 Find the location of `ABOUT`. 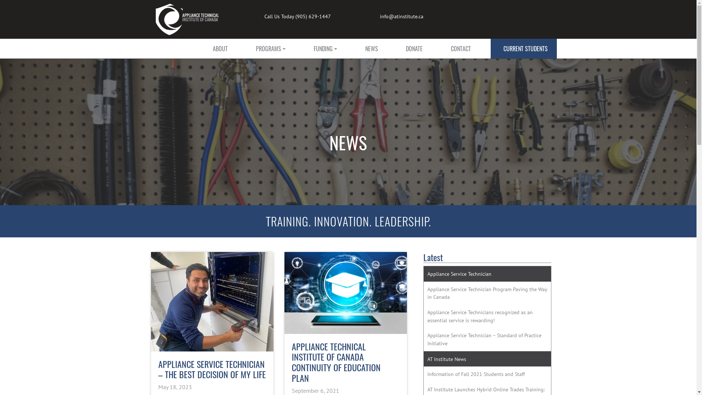

ABOUT is located at coordinates (220, 49).